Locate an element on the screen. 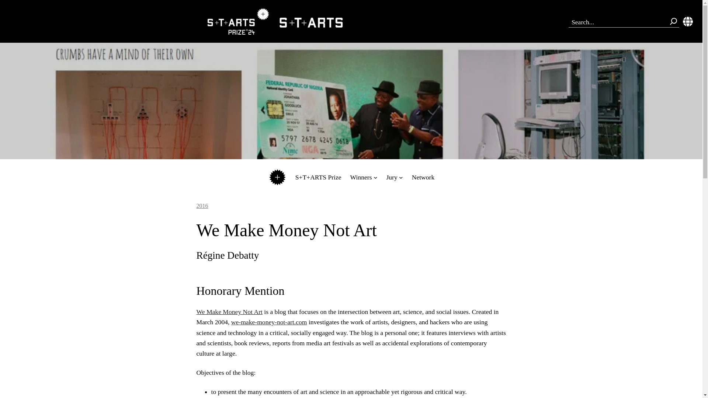  Network is located at coordinates (423, 177).